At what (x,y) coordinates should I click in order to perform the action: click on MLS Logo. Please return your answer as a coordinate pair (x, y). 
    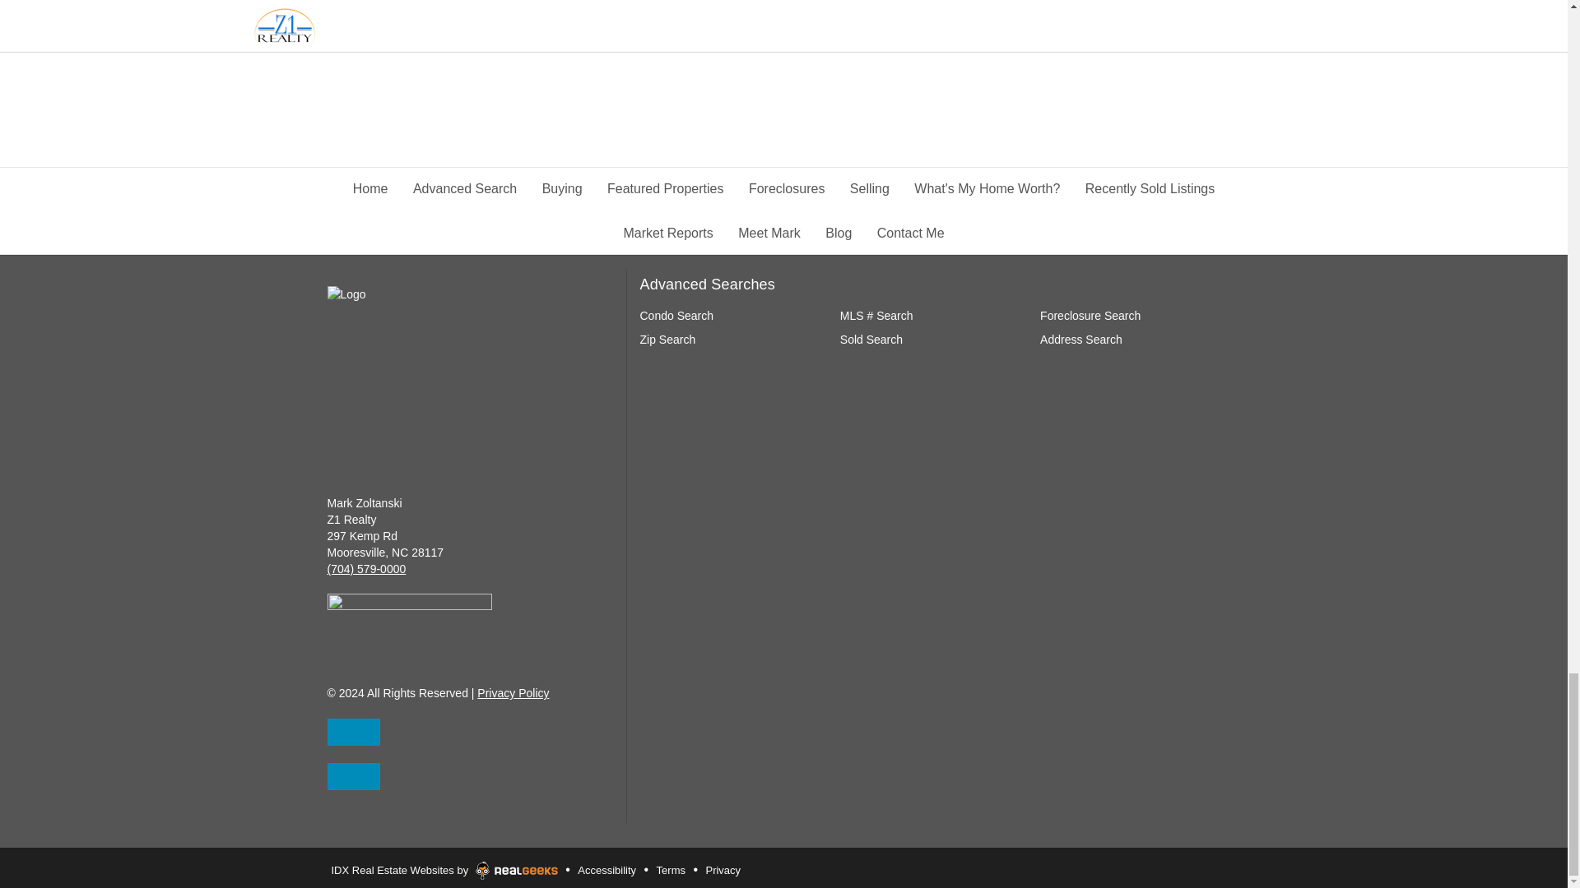
    Looking at the image, I should click on (409, 622).